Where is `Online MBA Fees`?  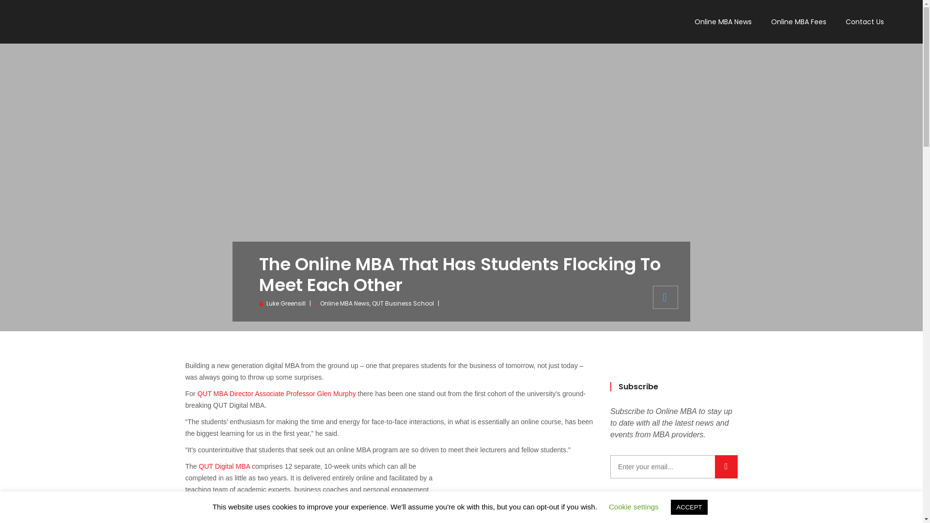
Online MBA Fees is located at coordinates (799, 22).